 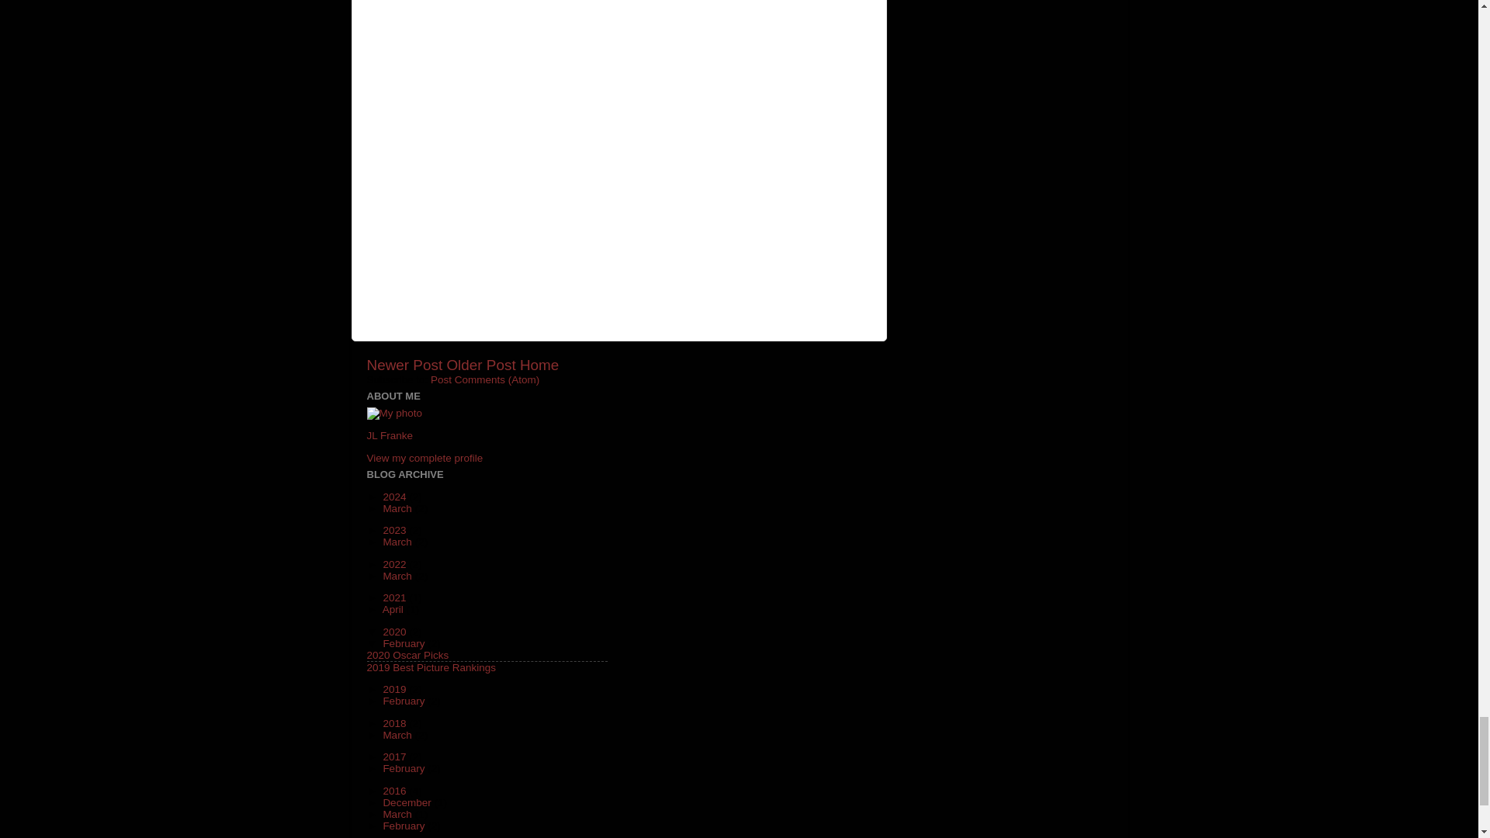 I want to click on JL Franke, so click(x=390, y=436).